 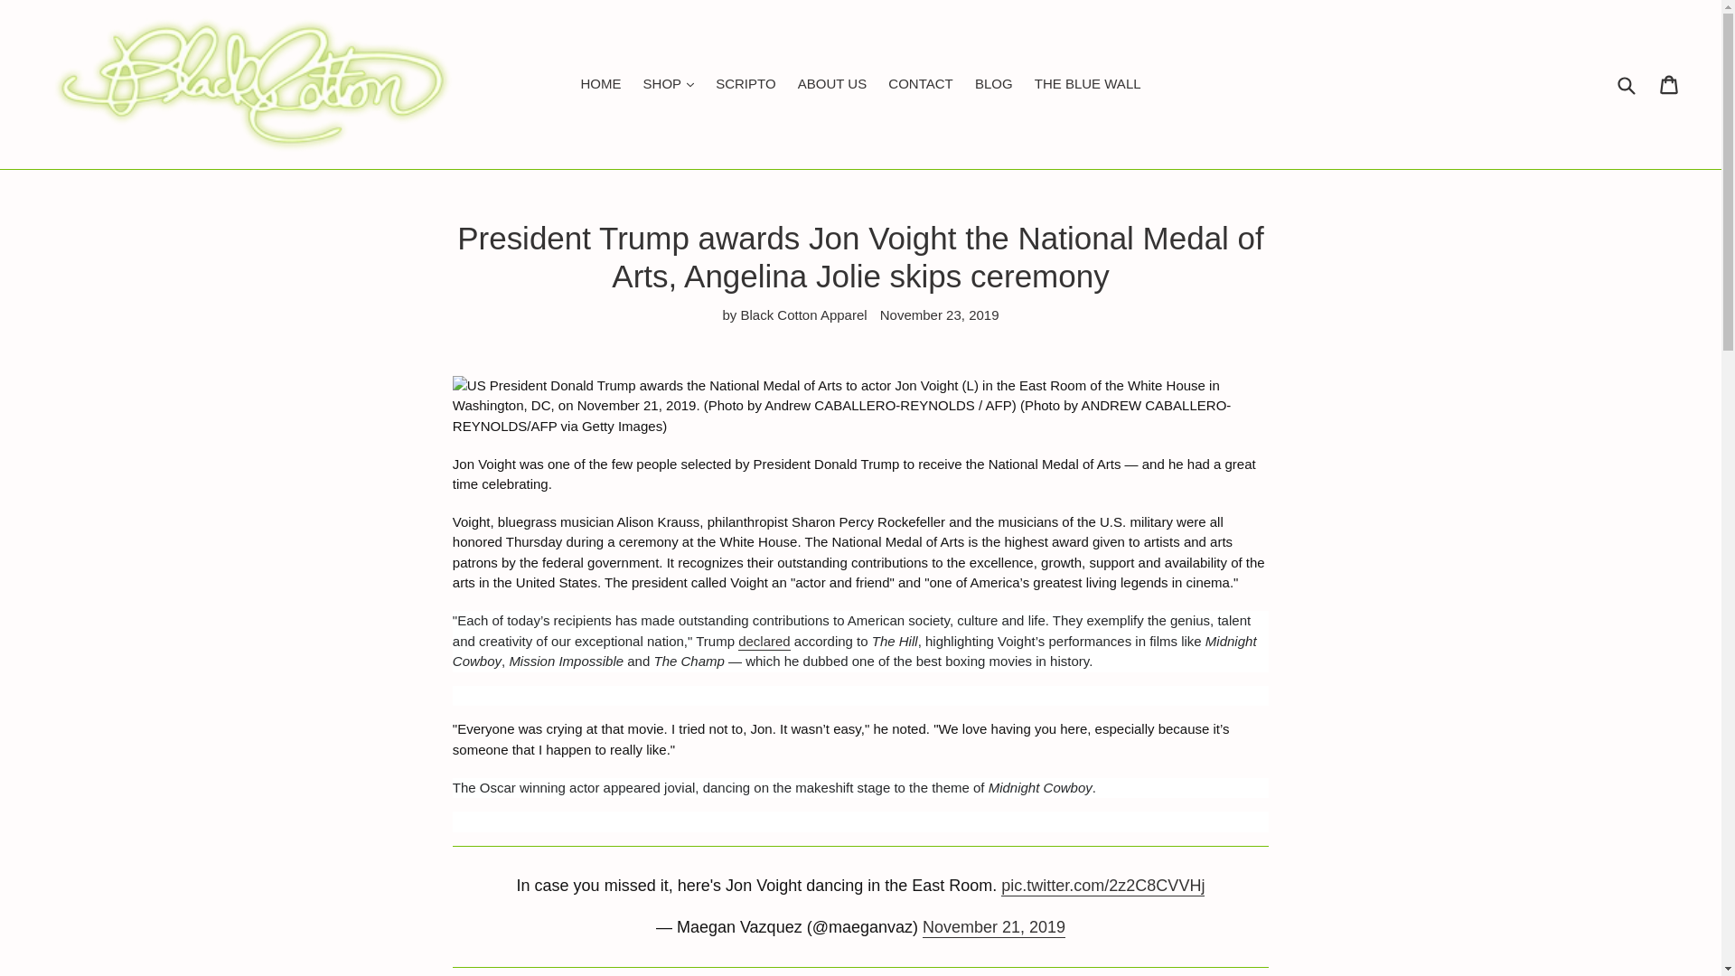 I want to click on ABOUT US, so click(x=832, y=84).